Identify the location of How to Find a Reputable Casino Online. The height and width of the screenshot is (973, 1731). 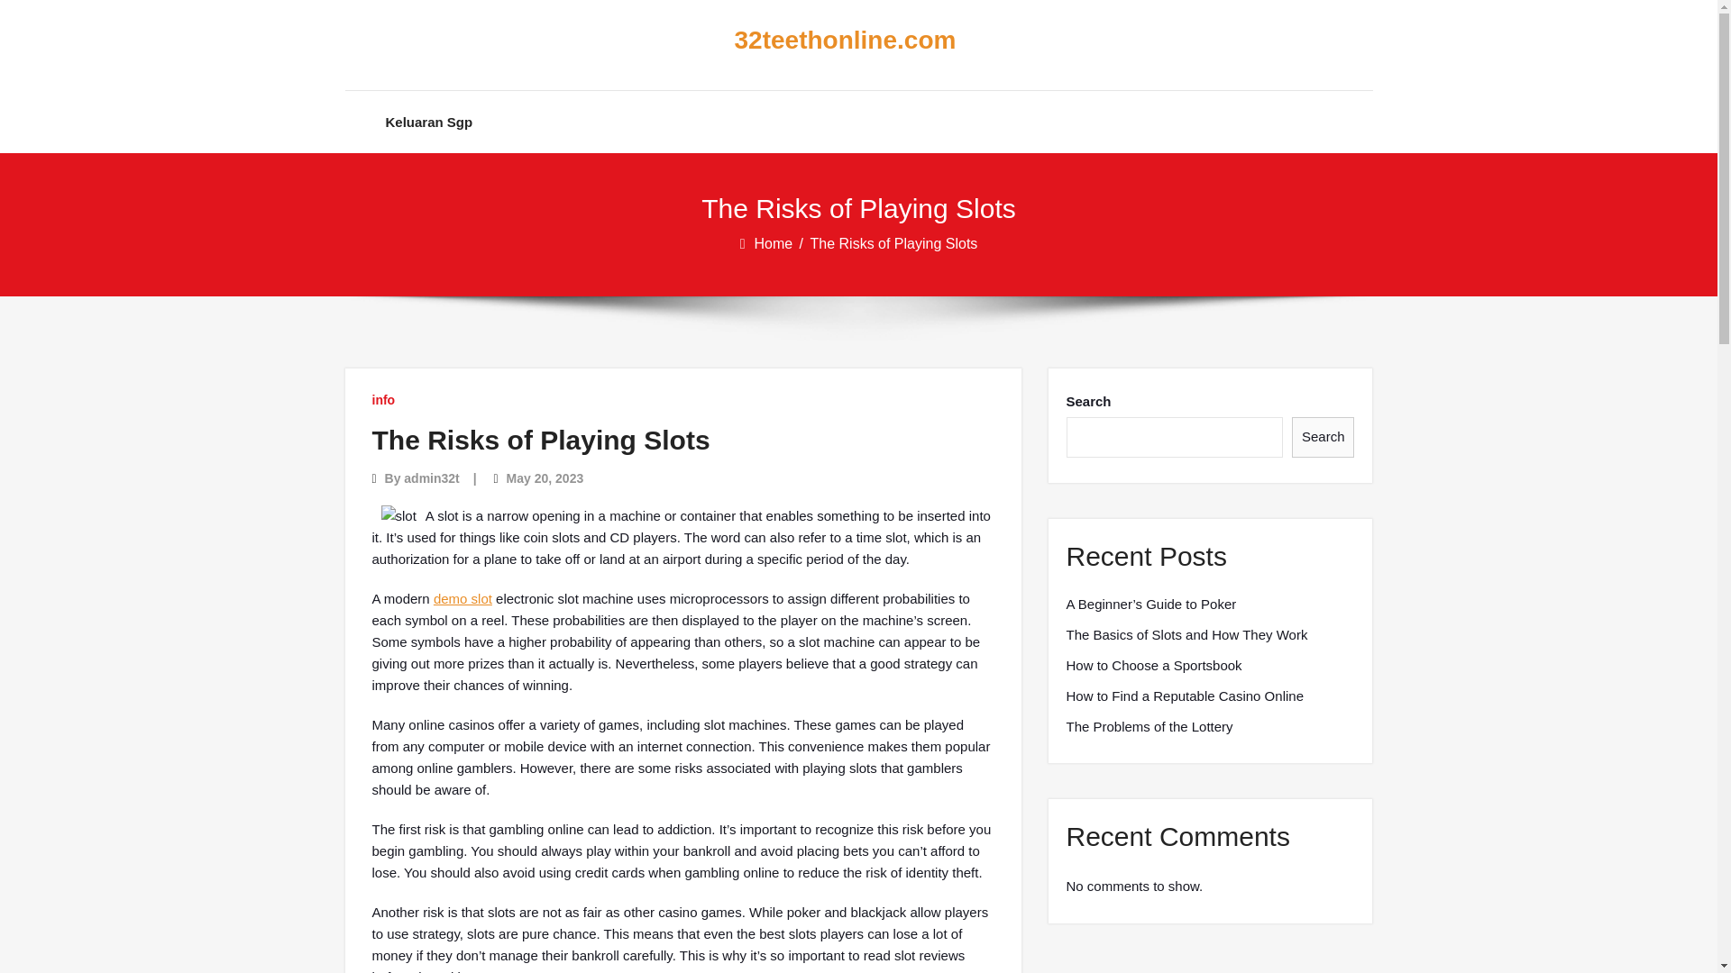
(1185, 696).